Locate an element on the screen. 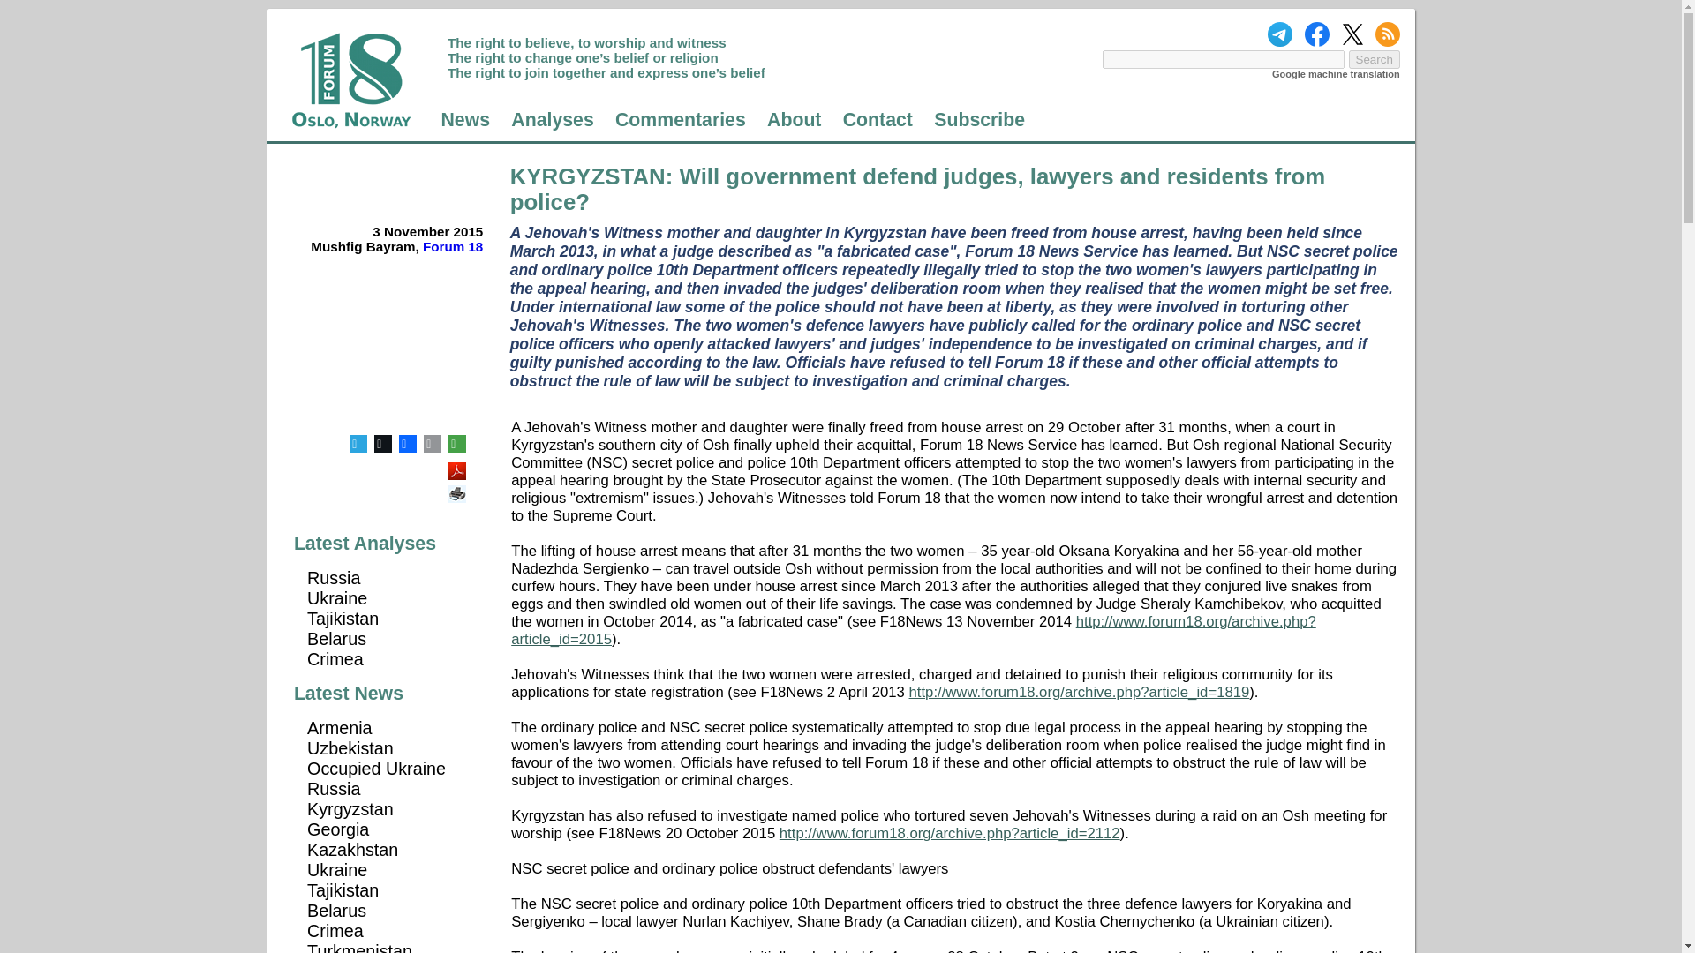 The image size is (1695, 953). News is located at coordinates (464, 120).